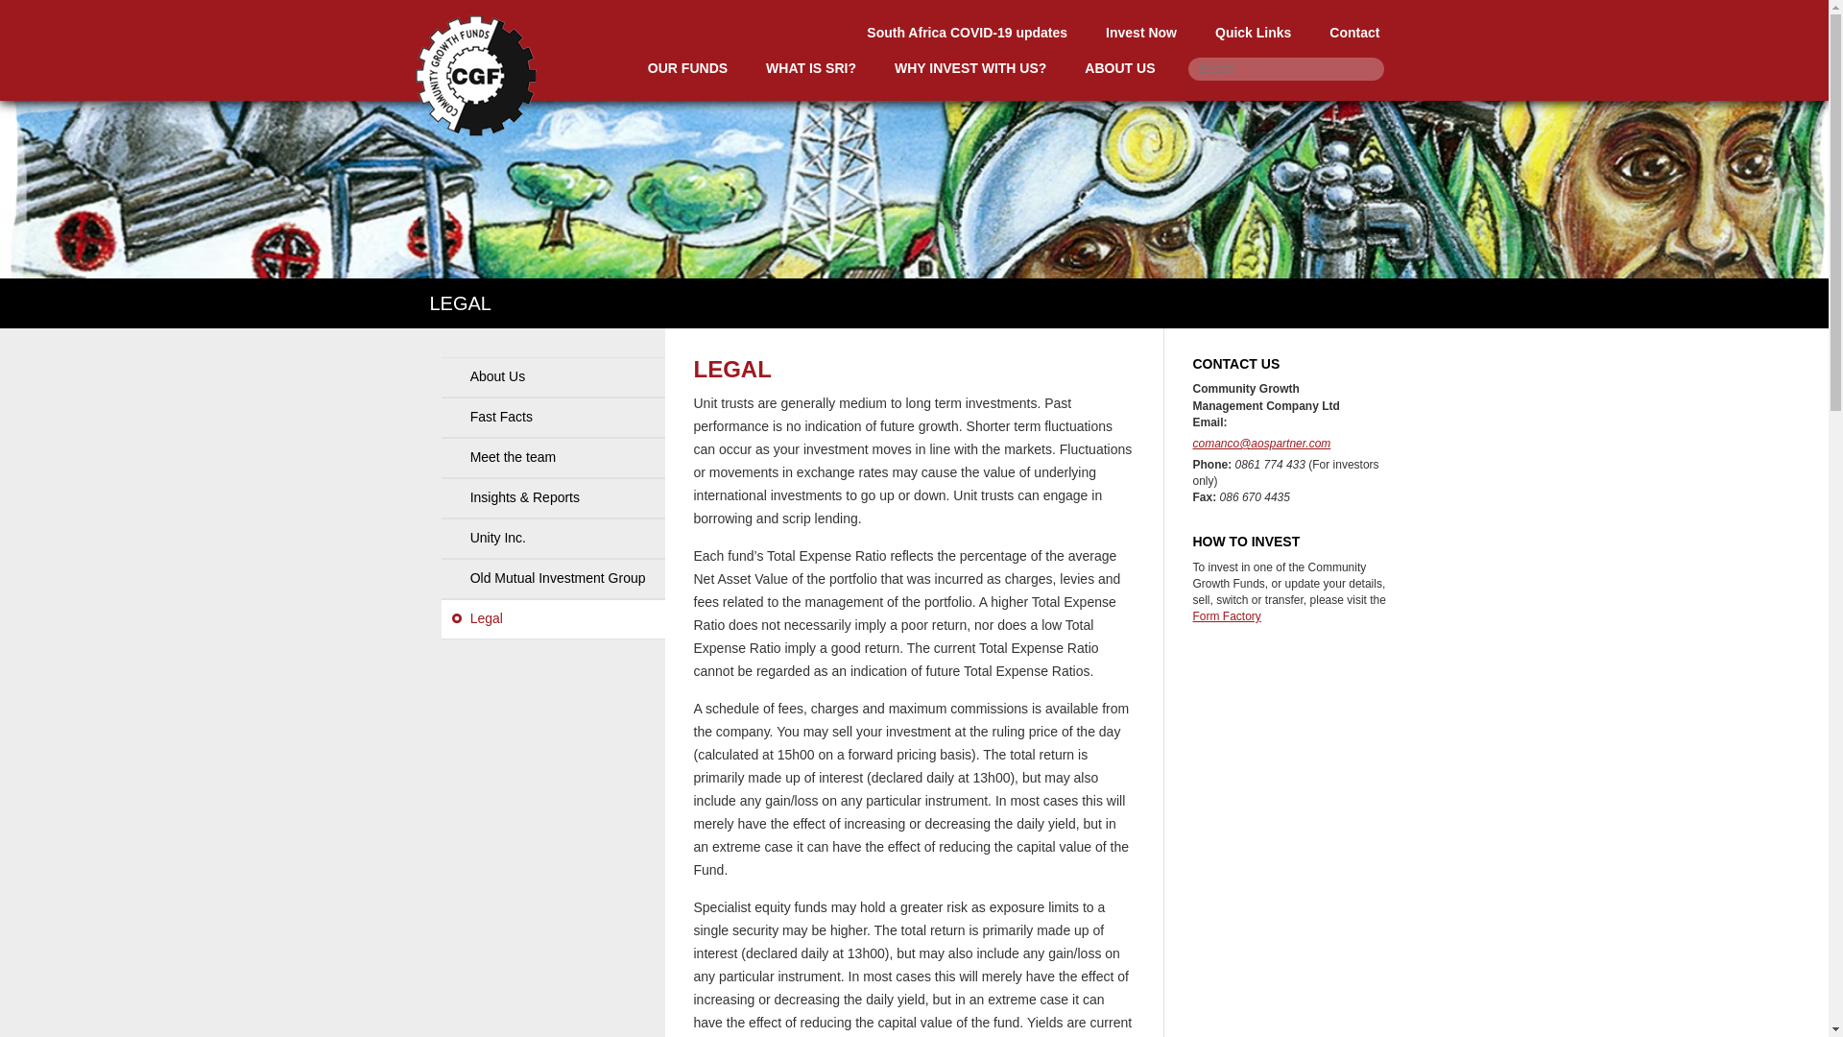 This screenshot has width=1843, height=1037. Describe the element at coordinates (553, 417) in the screenshot. I see `Fast Facts` at that location.